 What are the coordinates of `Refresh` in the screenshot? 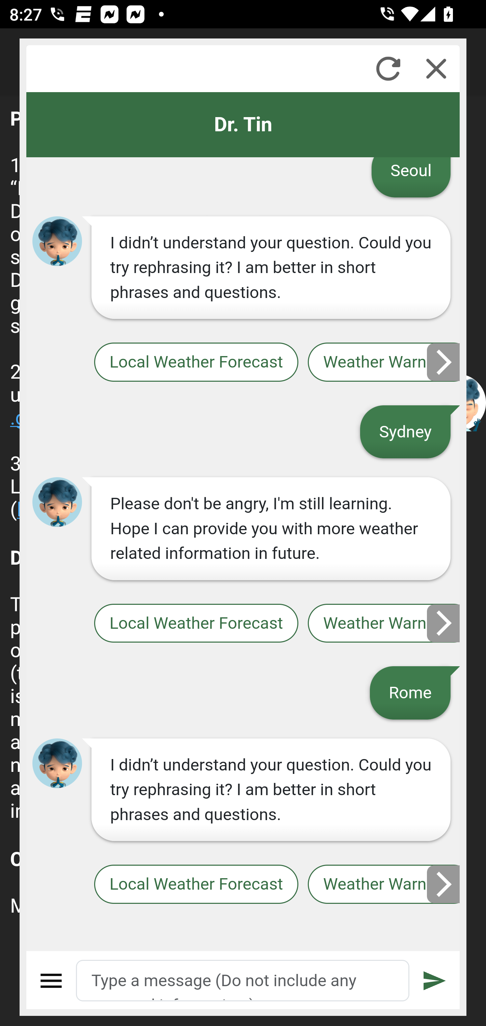 It's located at (388, 69).